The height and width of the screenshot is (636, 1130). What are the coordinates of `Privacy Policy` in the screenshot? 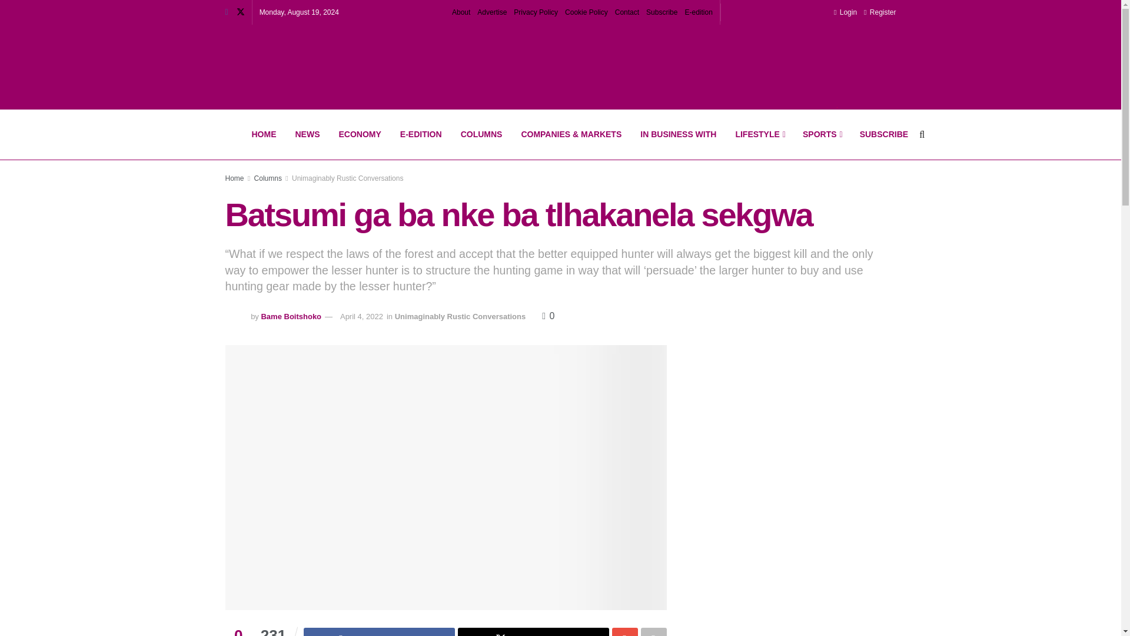 It's located at (536, 12).